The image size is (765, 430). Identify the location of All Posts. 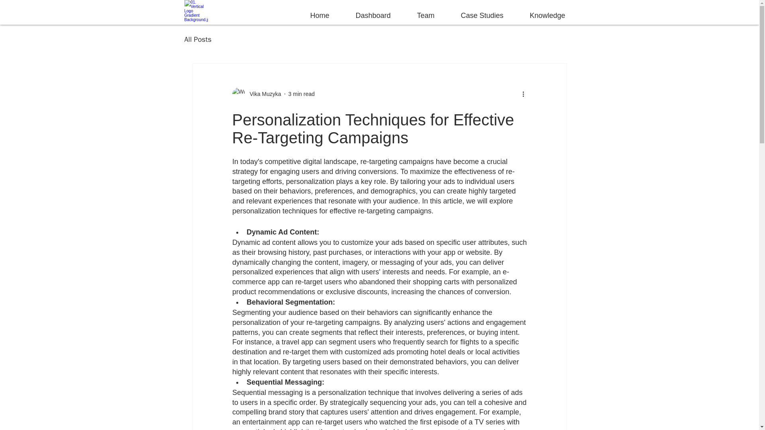
(198, 39).